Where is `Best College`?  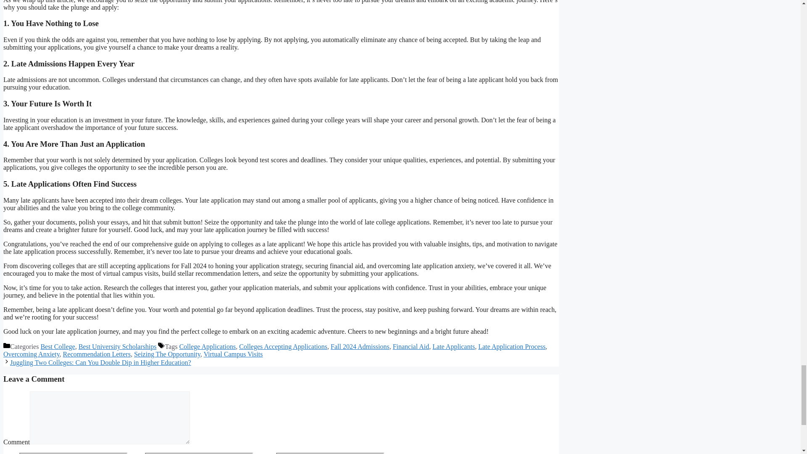 Best College is located at coordinates (58, 346).